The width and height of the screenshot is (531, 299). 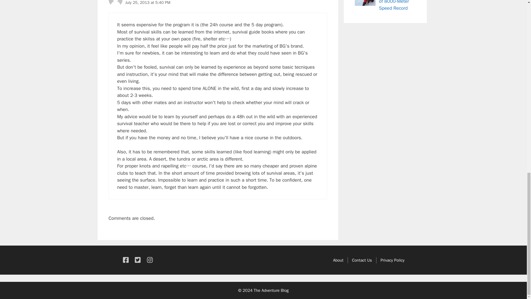 What do you see at coordinates (148, 2) in the screenshot?
I see `July 25, 2013 at 5:40 PM` at bounding box center [148, 2].